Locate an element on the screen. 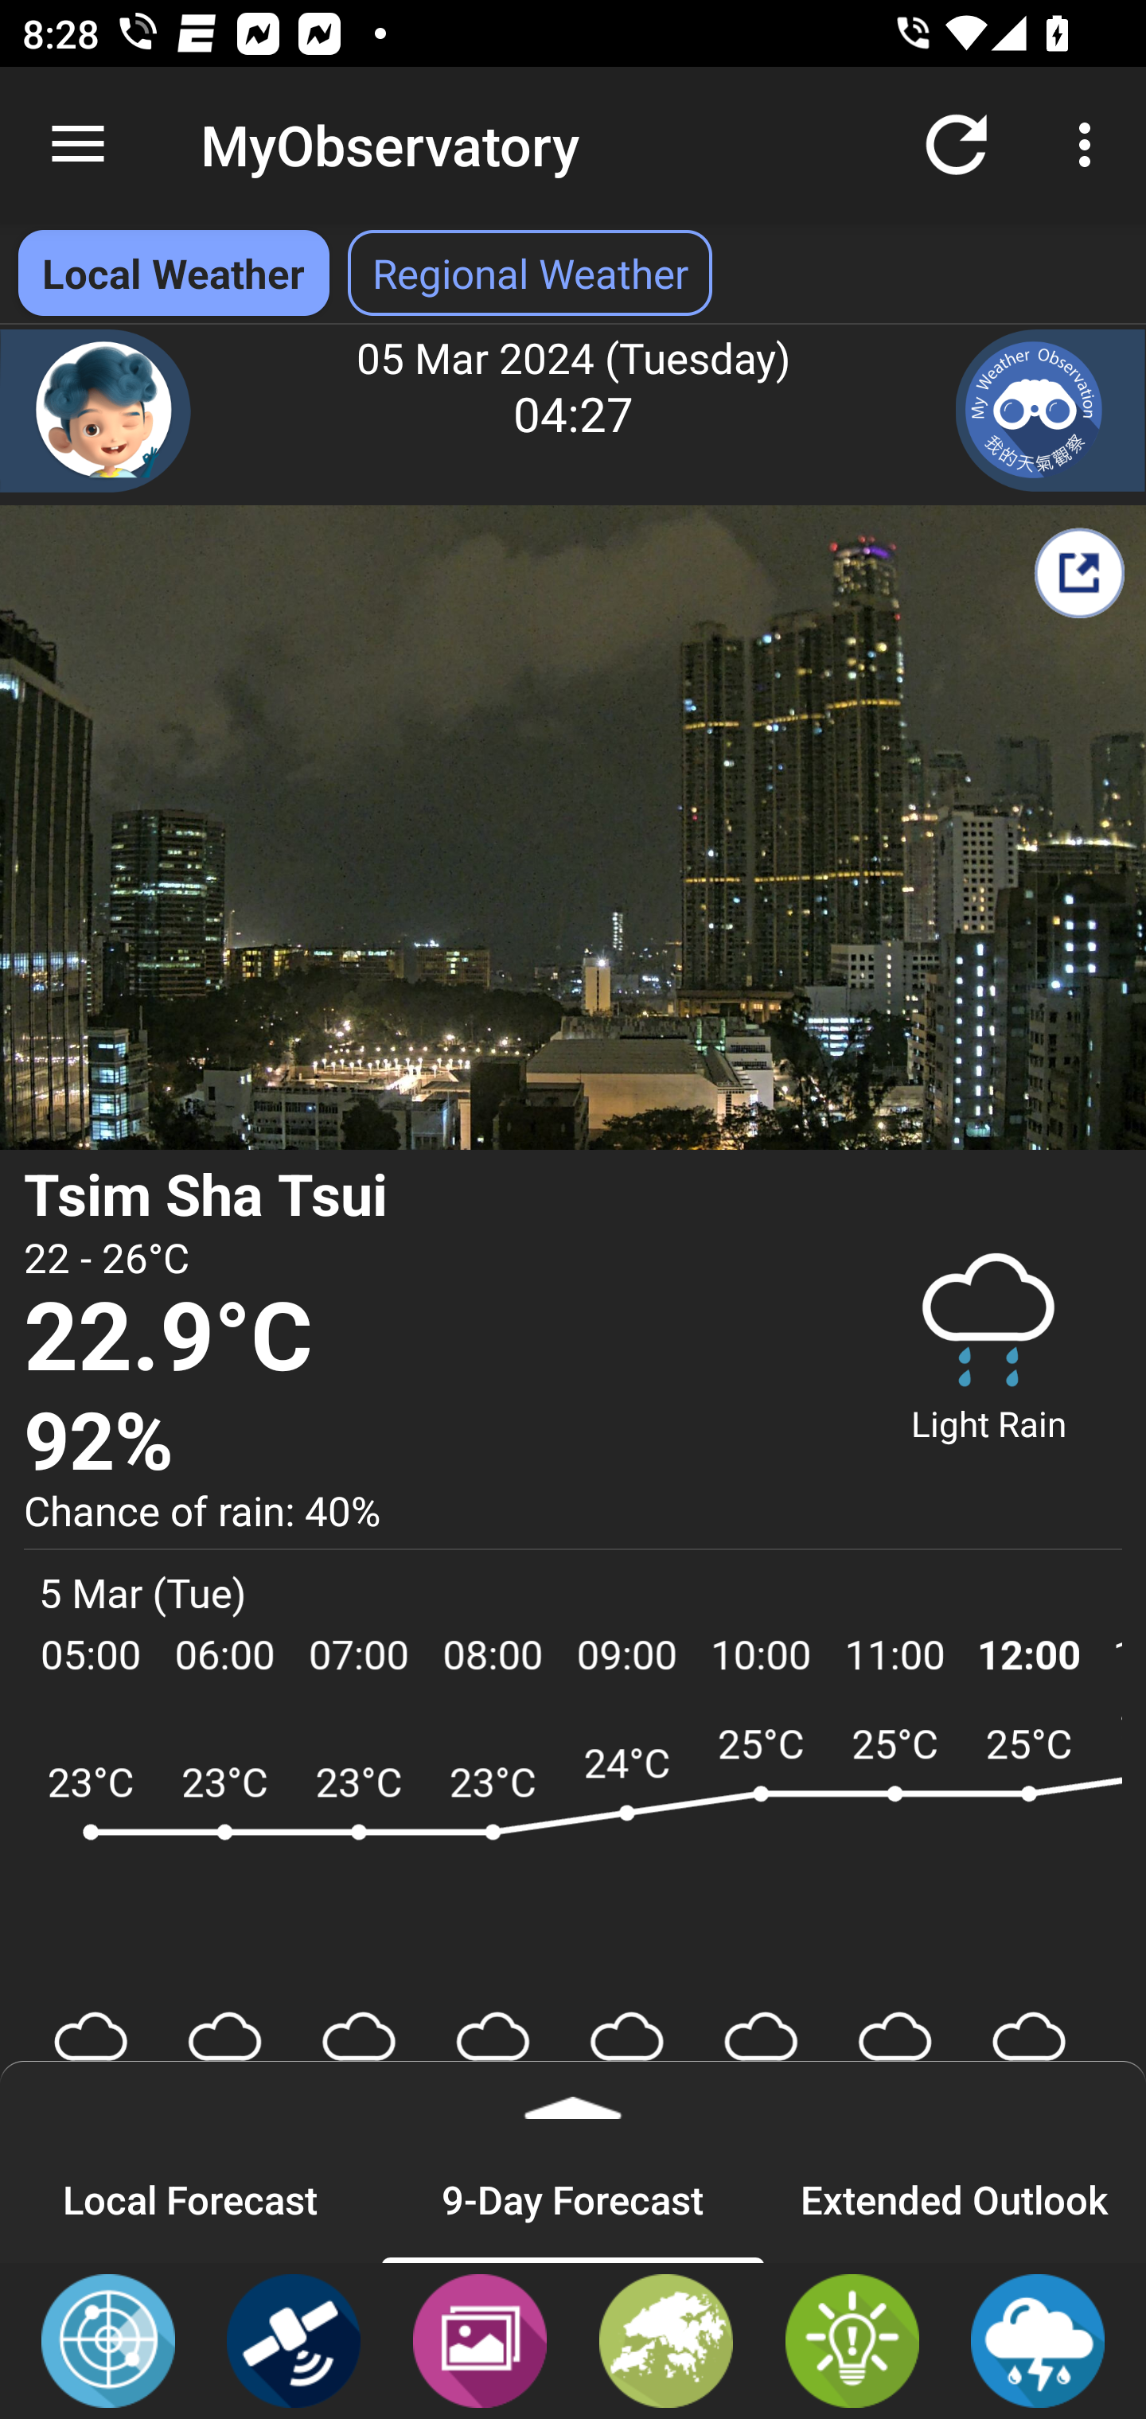  Share My Weather Report is located at coordinates (1078, 573).